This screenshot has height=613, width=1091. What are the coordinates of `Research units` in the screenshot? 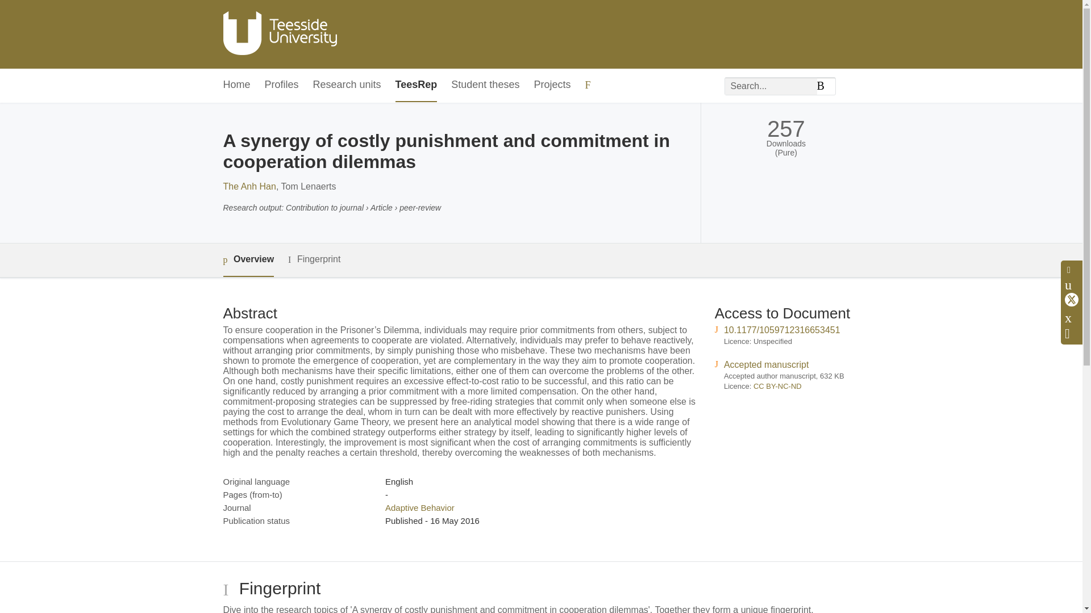 It's located at (347, 85).